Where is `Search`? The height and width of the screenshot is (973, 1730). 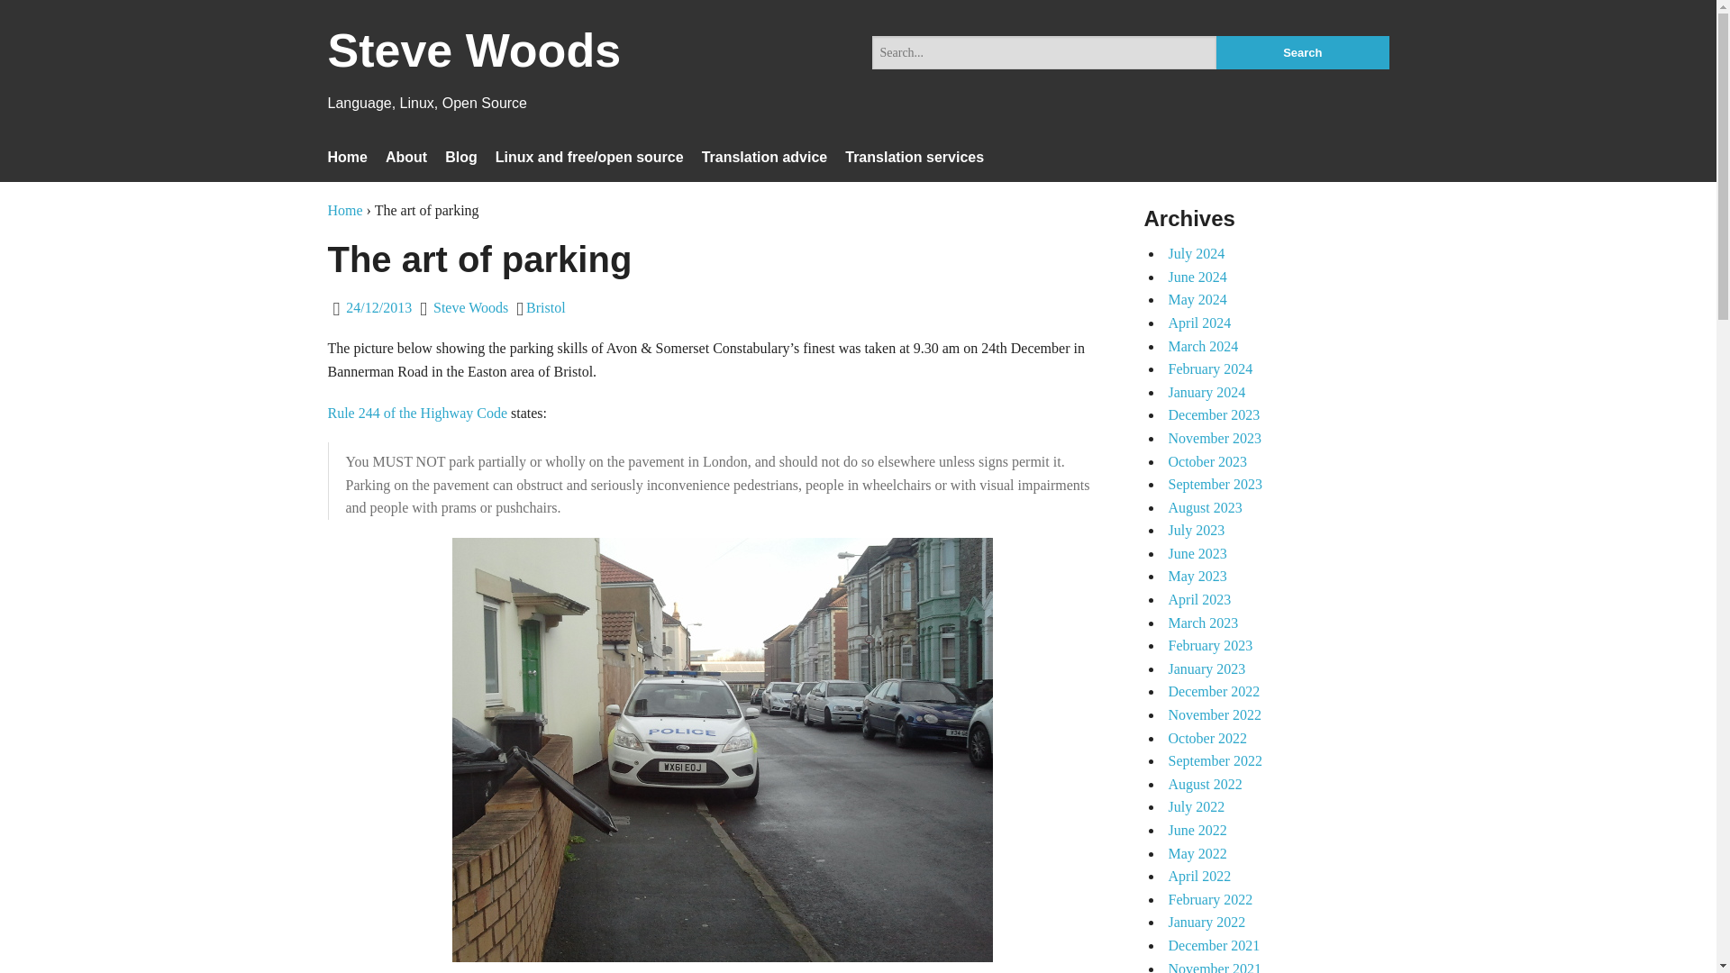 Search is located at coordinates (1302, 52).